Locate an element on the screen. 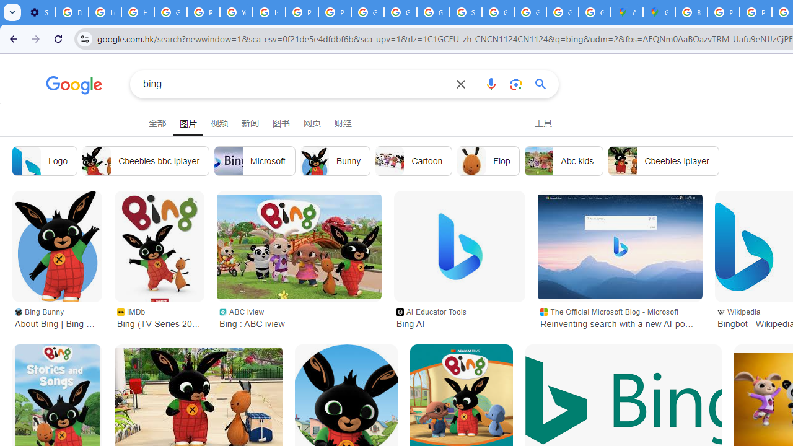 The height and width of the screenshot is (446, 793). Bing AI is located at coordinates (459, 247).